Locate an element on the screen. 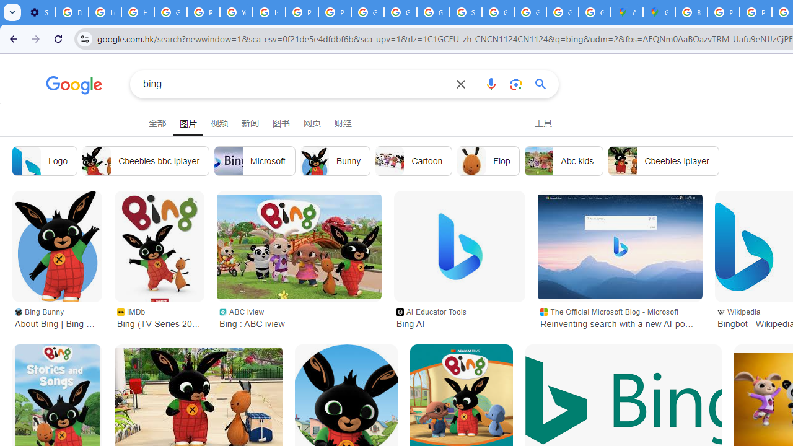 The height and width of the screenshot is (446, 793). Bing AI is located at coordinates (459, 247).